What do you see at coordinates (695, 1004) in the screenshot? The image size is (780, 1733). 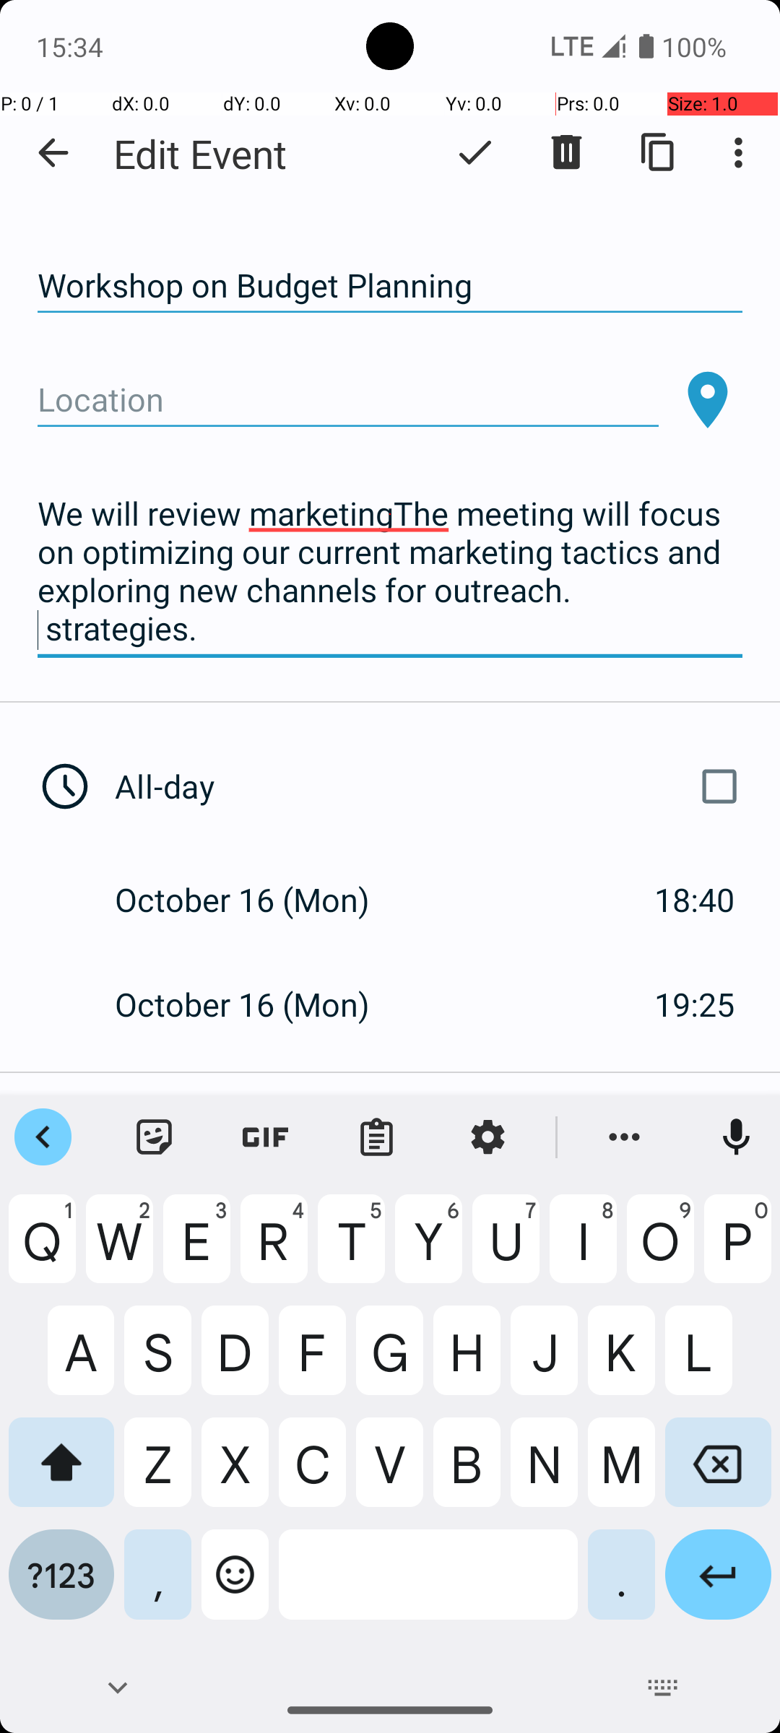 I see `19:25` at bounding box center [695, 1004].